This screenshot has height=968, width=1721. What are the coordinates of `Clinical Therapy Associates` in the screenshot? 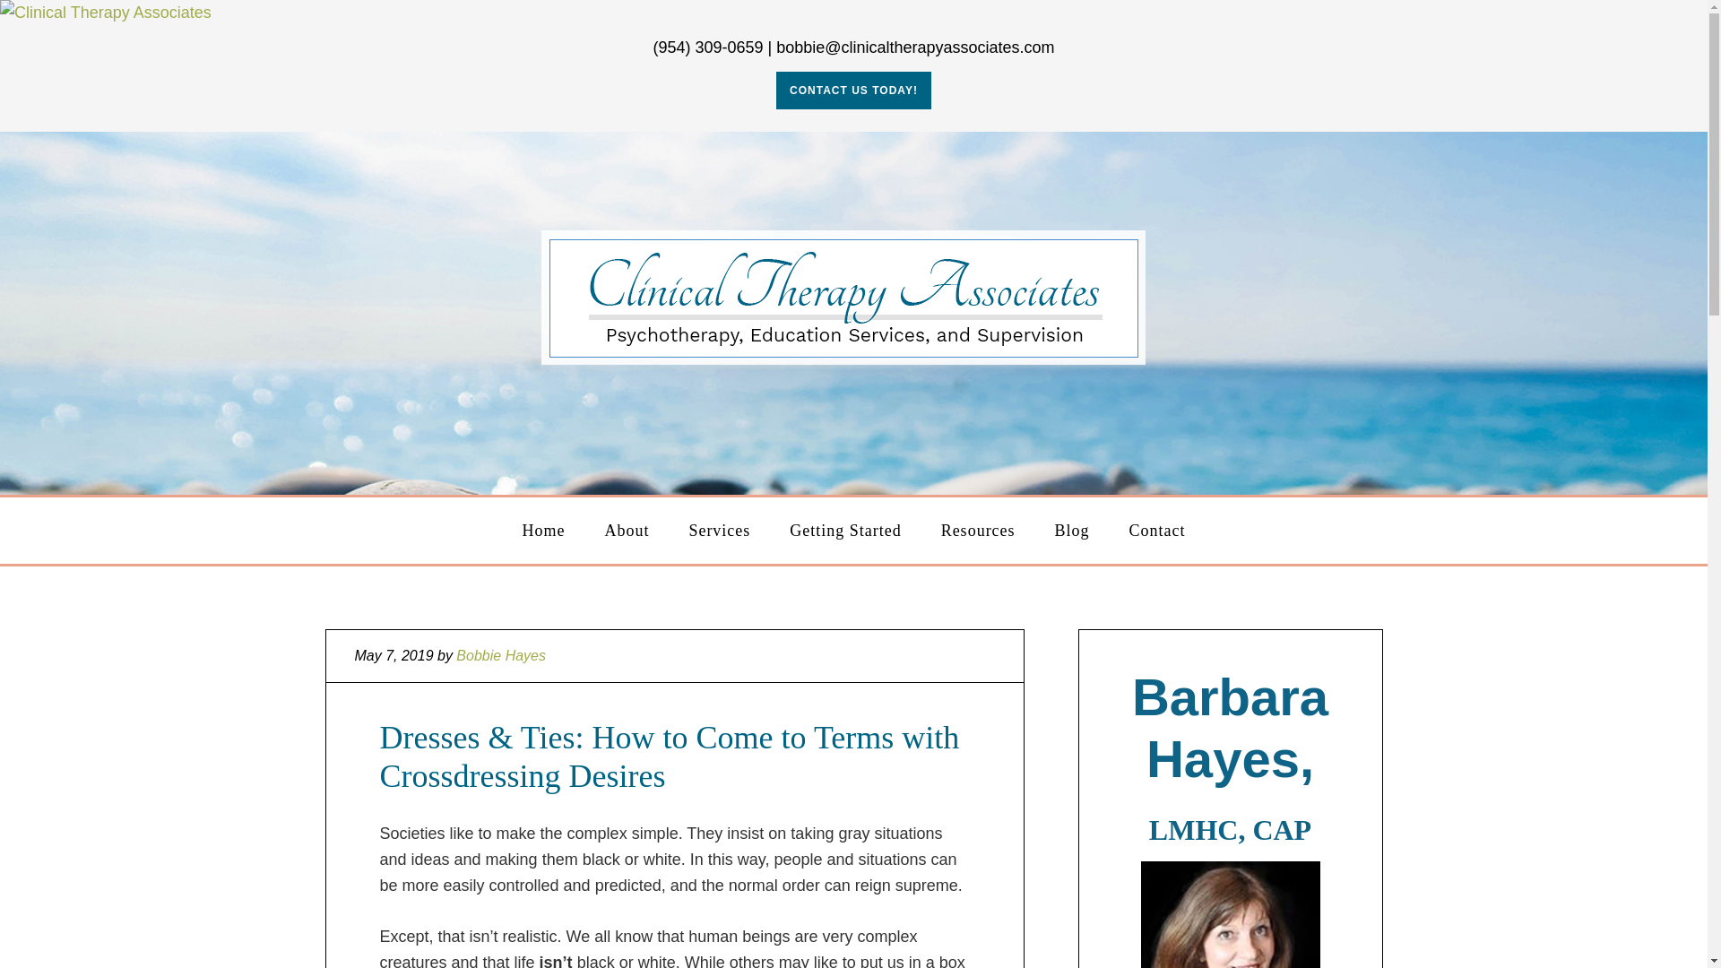 It's located at (106, 13).